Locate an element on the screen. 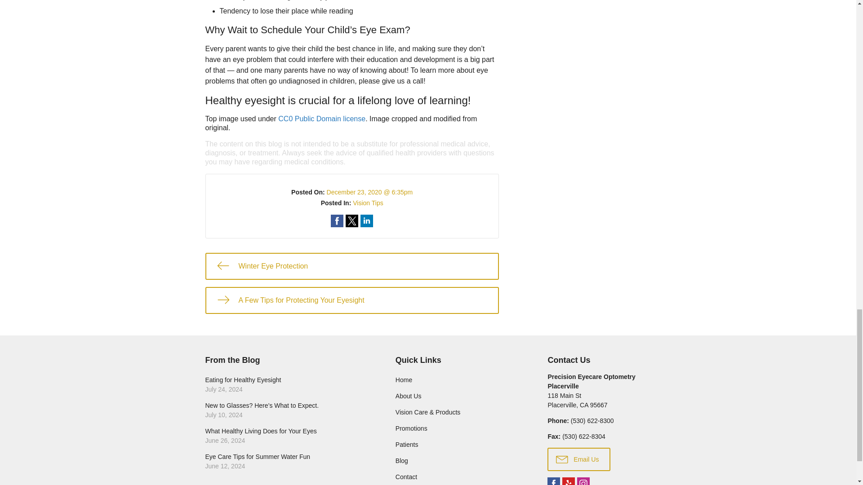  Share on LinkedIn is located at coordinates (367, 221).